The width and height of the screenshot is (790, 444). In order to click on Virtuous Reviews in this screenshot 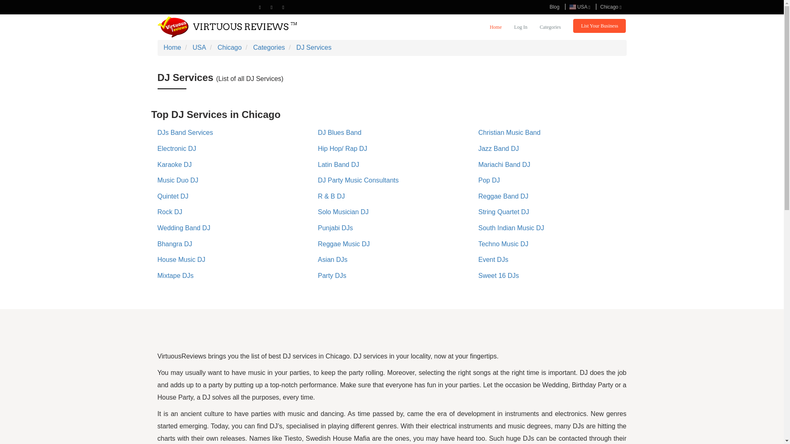, I will do `click(227, 26)`.